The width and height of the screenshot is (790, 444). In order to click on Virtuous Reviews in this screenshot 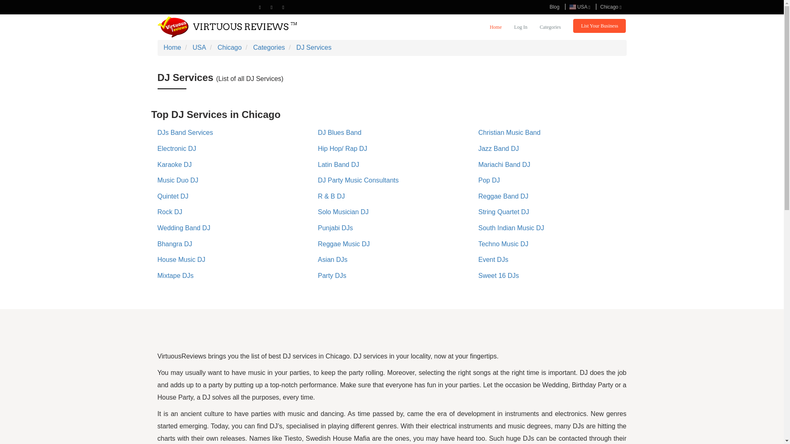, I will do `click(227, 26)`.